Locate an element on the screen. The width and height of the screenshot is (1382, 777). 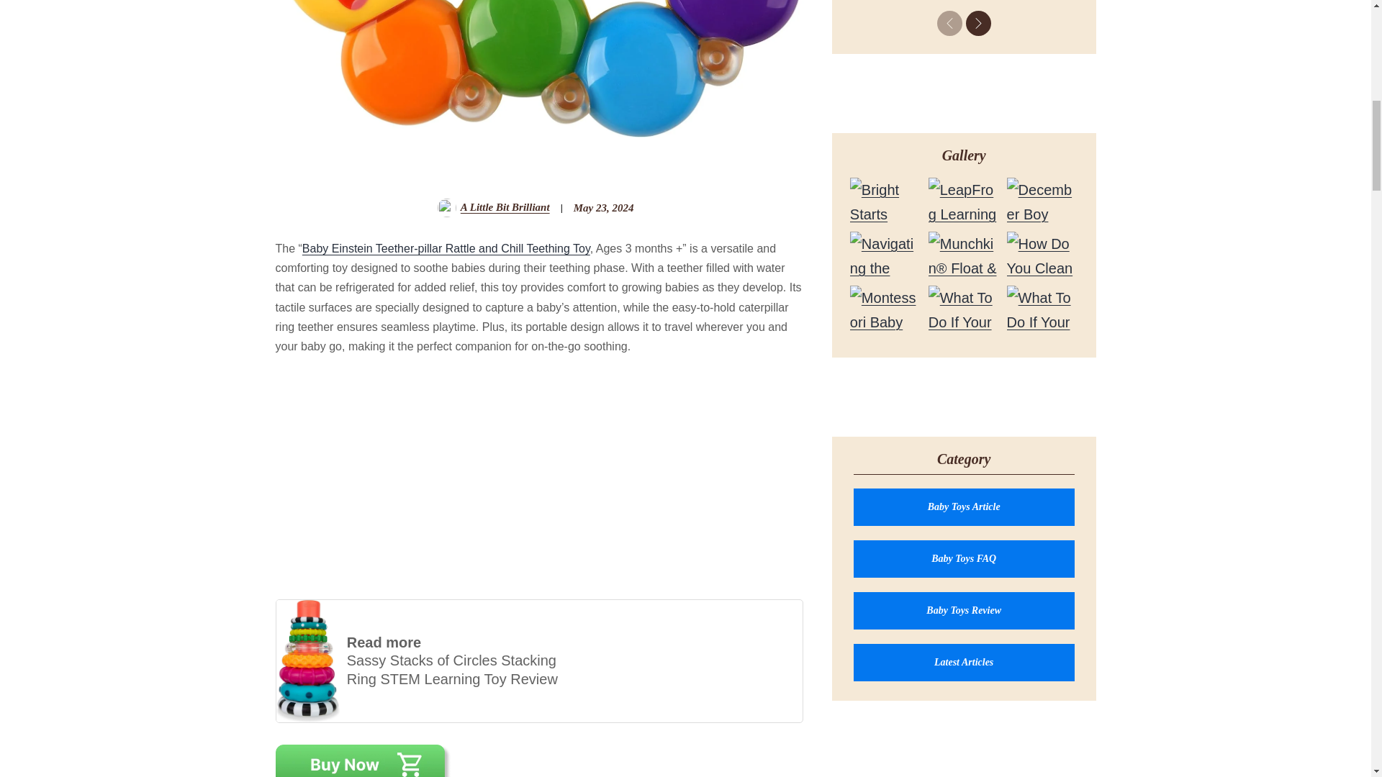
A Little Bit Brilliant is located at coordinates (505, 208).